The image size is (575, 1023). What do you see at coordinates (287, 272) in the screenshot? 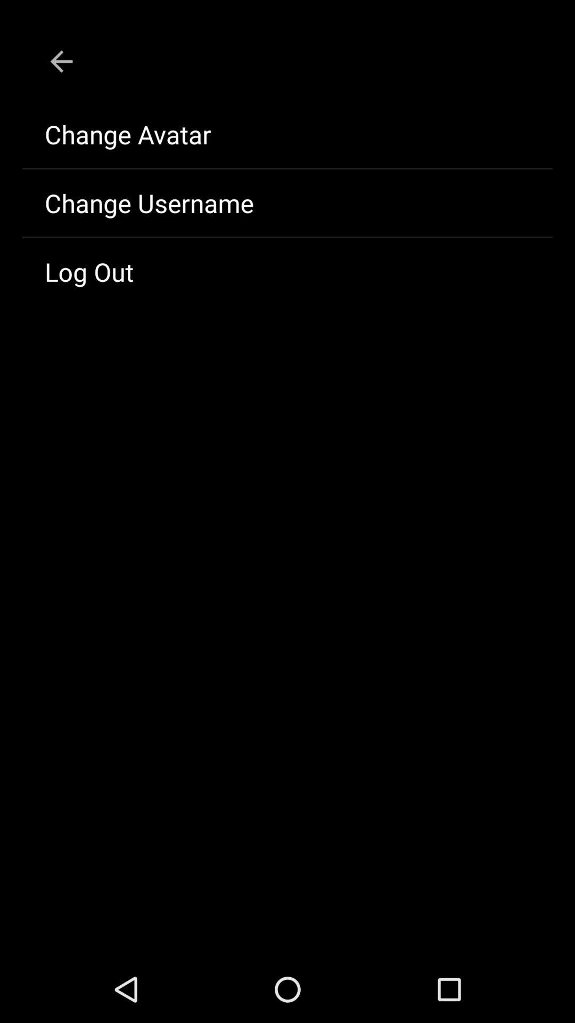
I see `swipe to the log out` at bounding box center [287, 272].